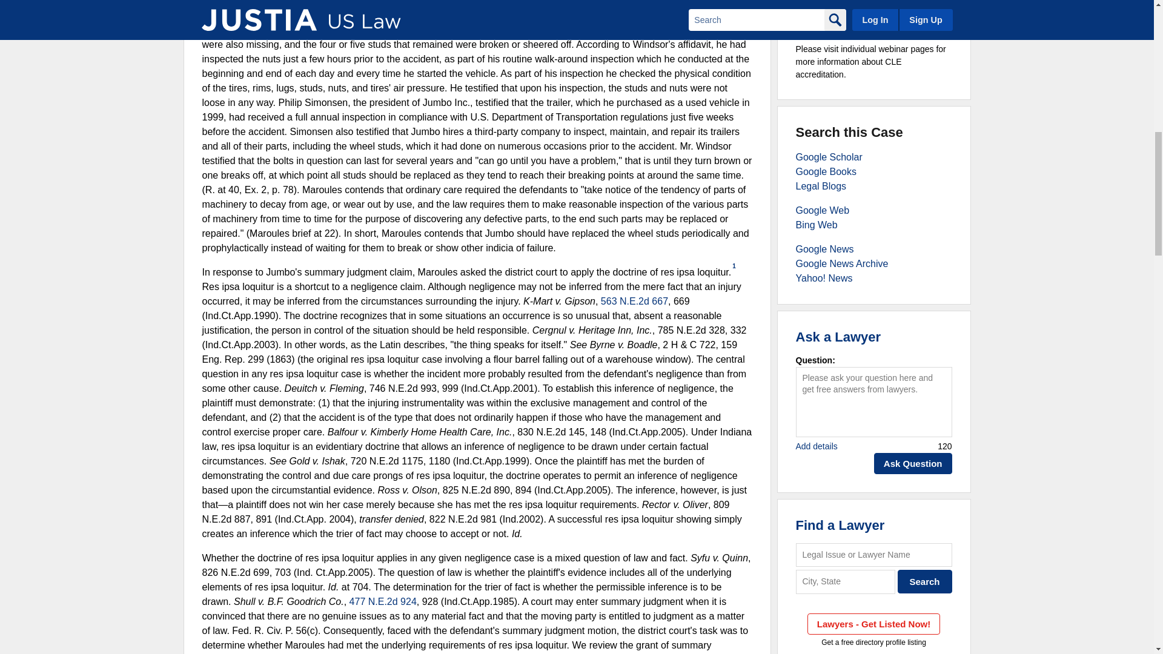  Describe the element at coordinates (383, 601) in the screenshot. I see `477 N.E.2d 924` at that location.